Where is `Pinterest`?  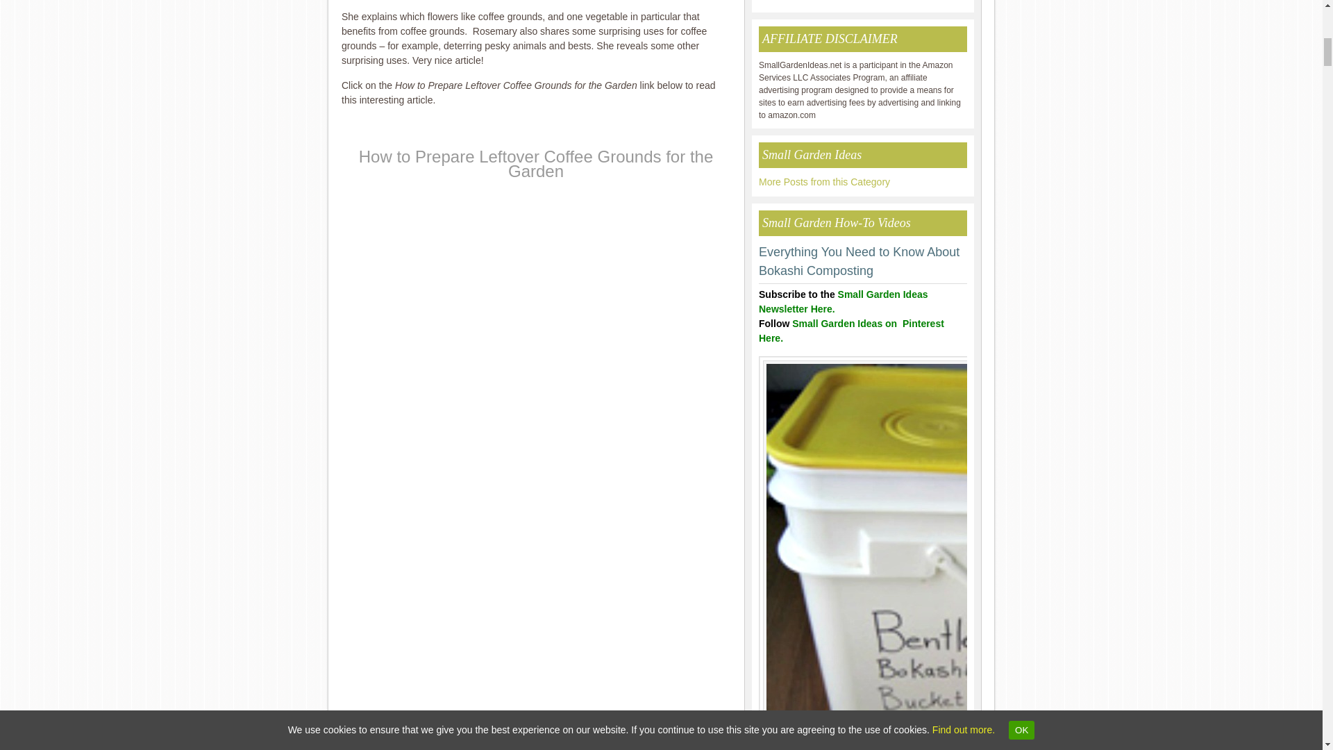
Pinterest is located at coordinates (851, 331).